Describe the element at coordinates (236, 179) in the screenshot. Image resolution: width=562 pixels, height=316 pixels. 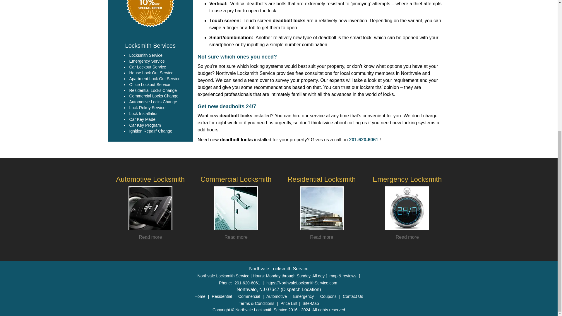
I see `Commercial Locksmith` at that location.